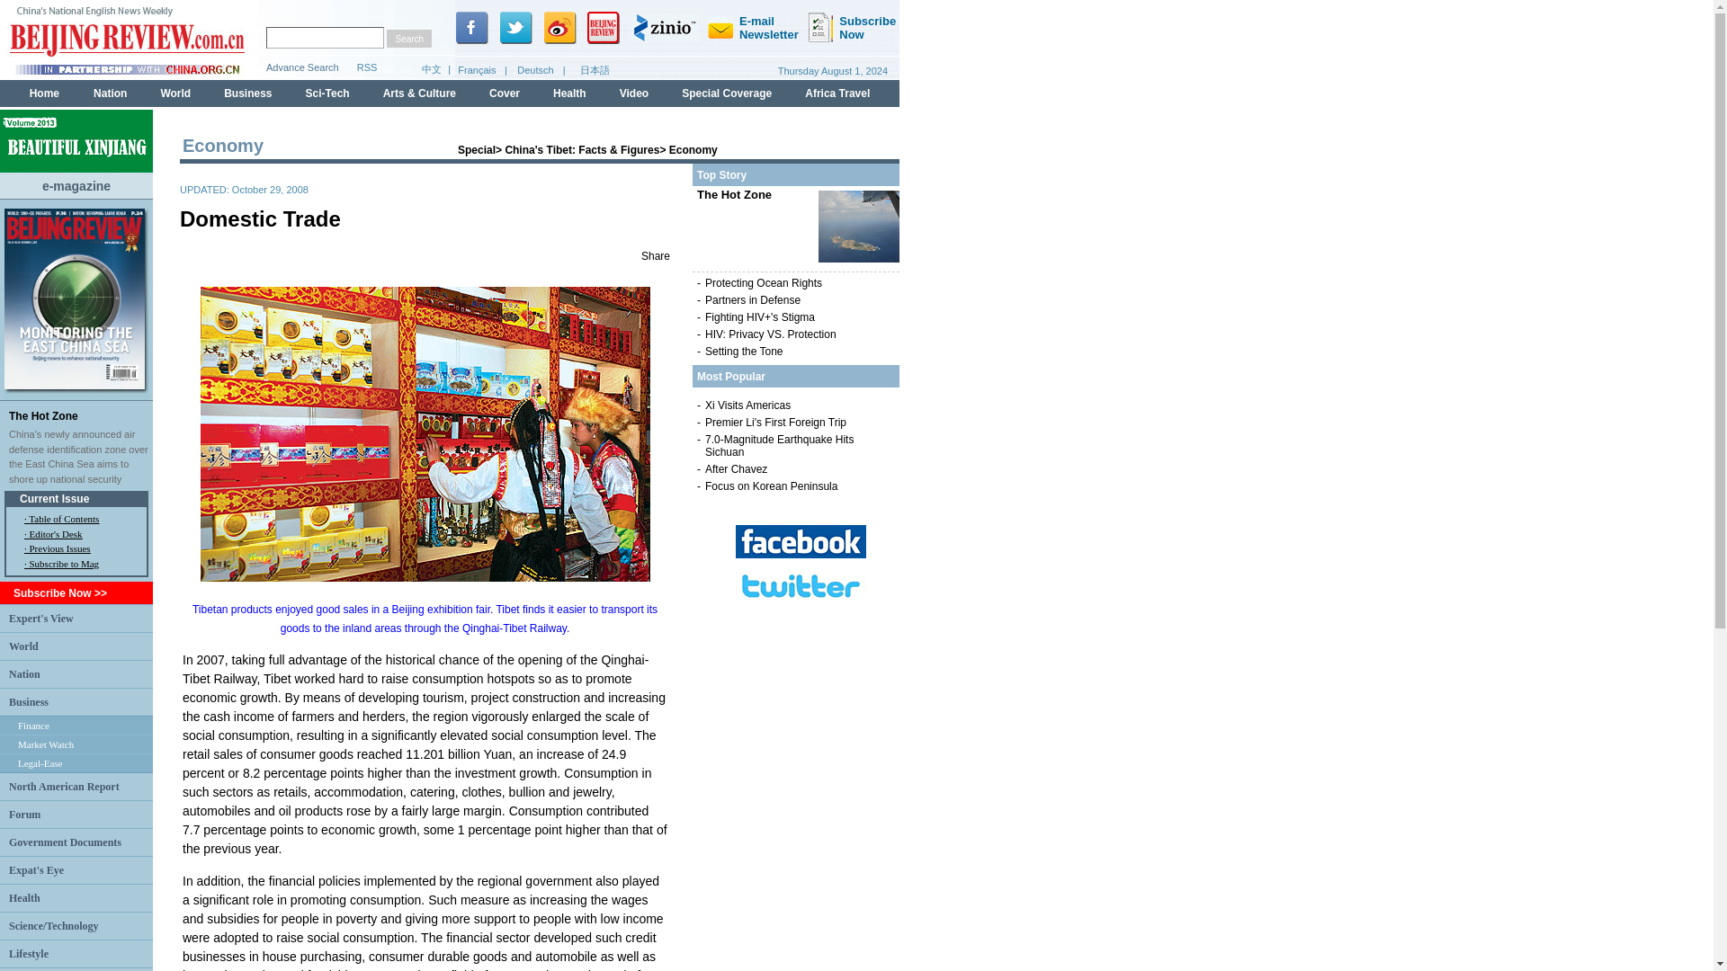  I want to click on Previous Issues, so click(59, 548).